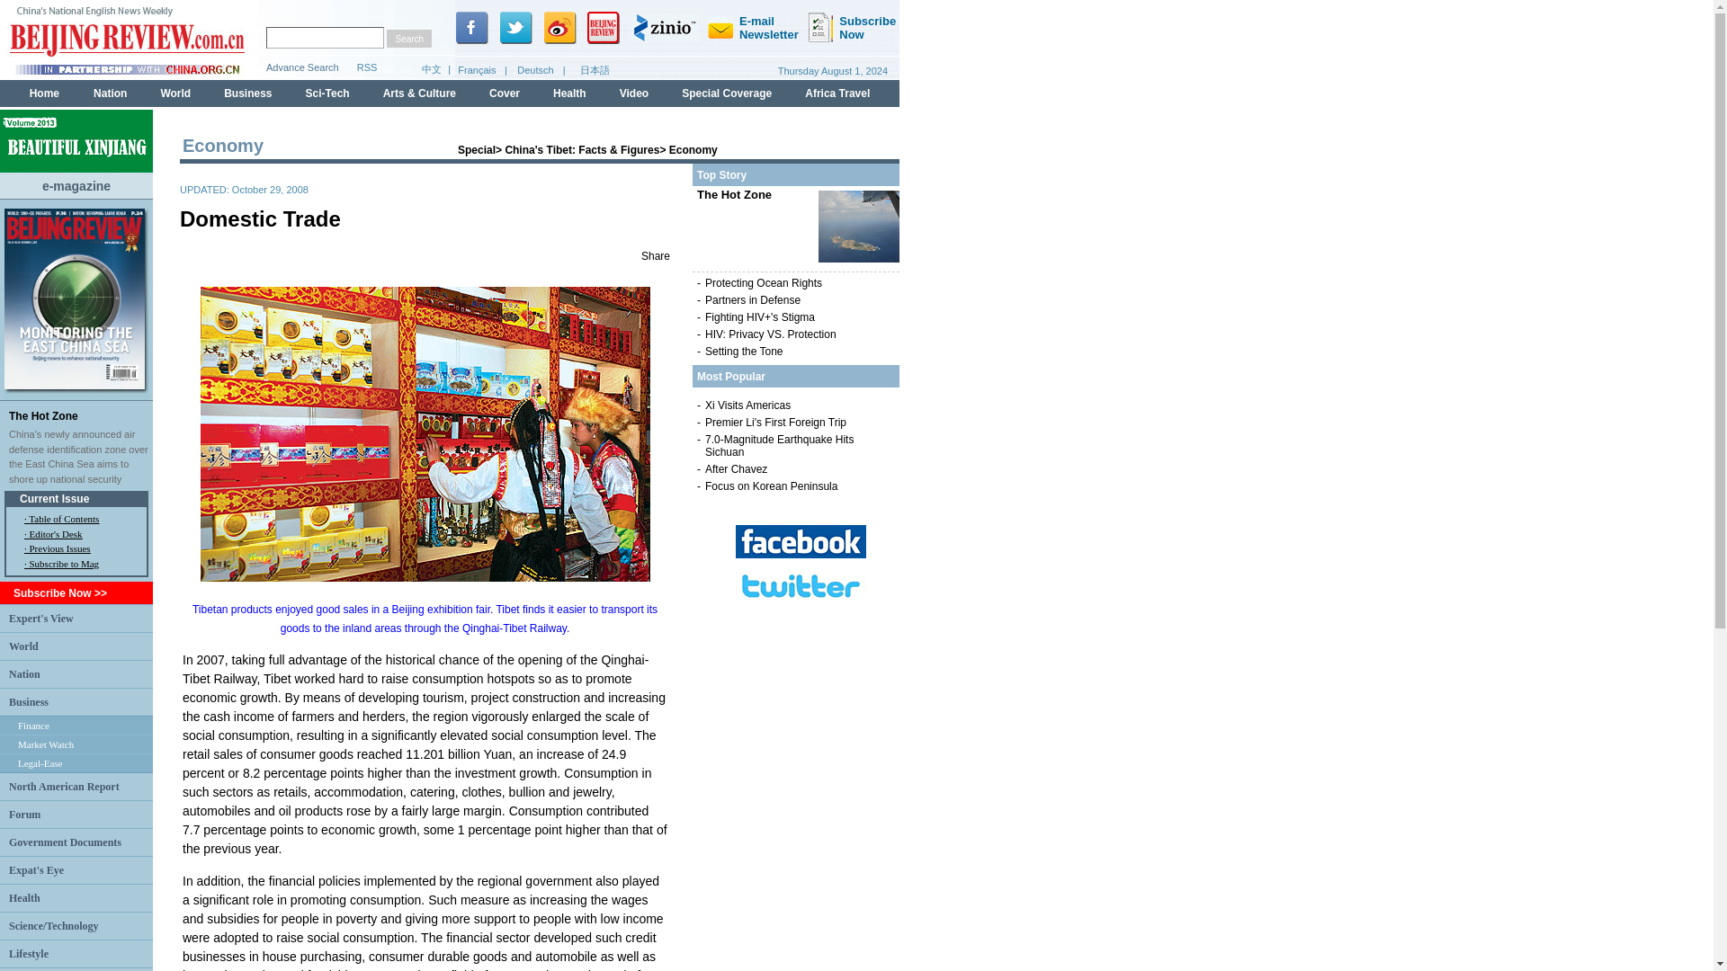  I want to click on Previous Issues, so click(59, 548).